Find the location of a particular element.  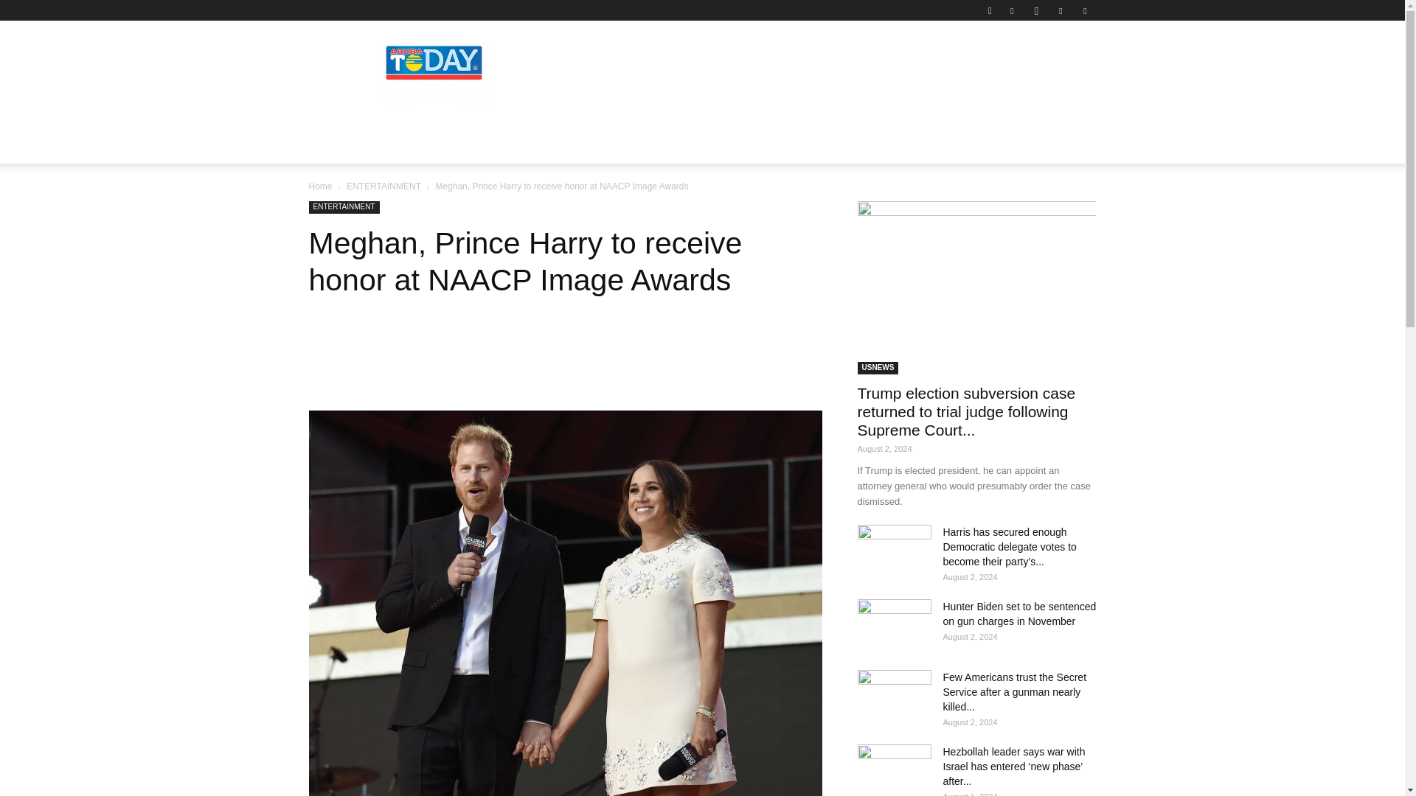

VISITORS GALLERY is located at coordinates (605, 146).